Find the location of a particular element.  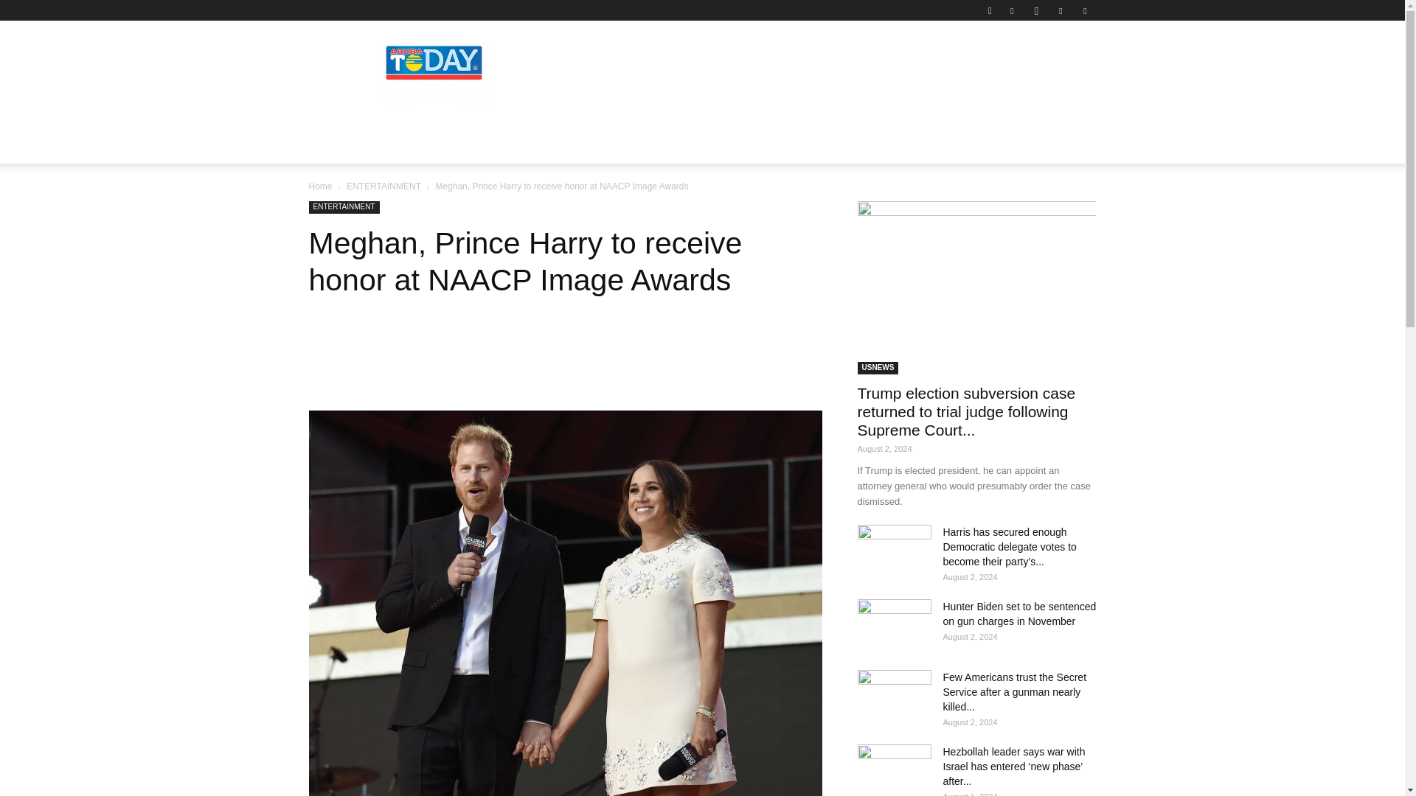

VISITORS GALLERY is located at coordinates (605, 146).